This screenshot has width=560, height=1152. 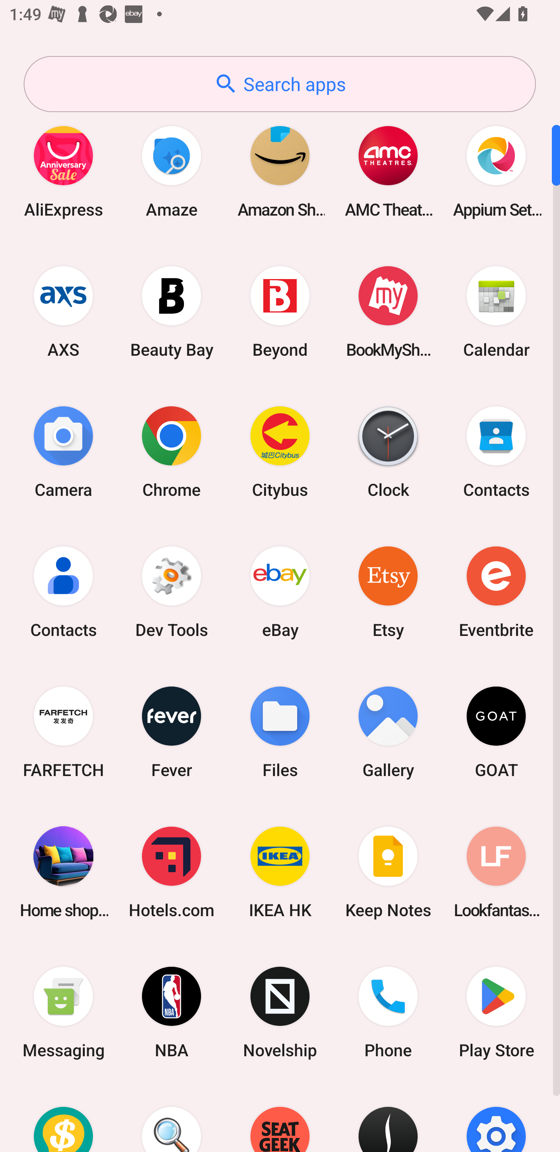 What do you see at coordinates (171, 451) in the screenshot?
I see `Chrome` at bounding box center [171, 451].